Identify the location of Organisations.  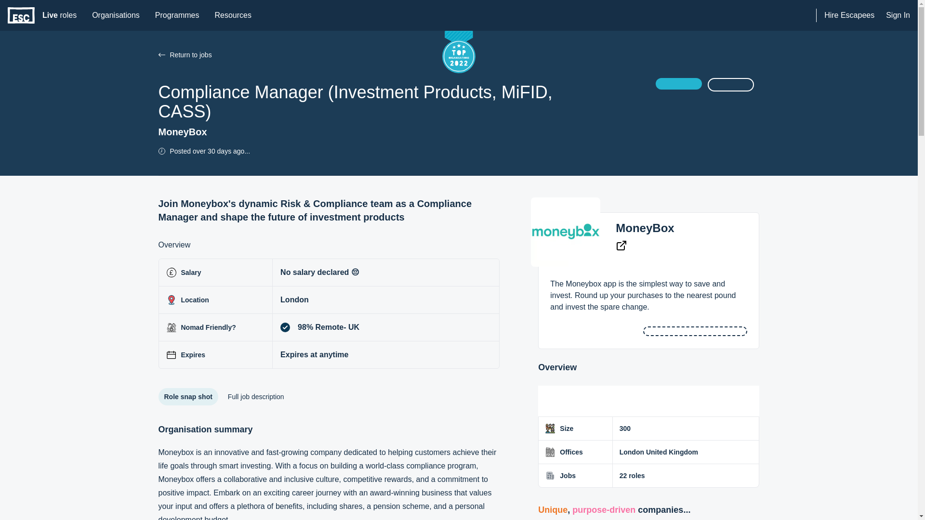
(177, 15).